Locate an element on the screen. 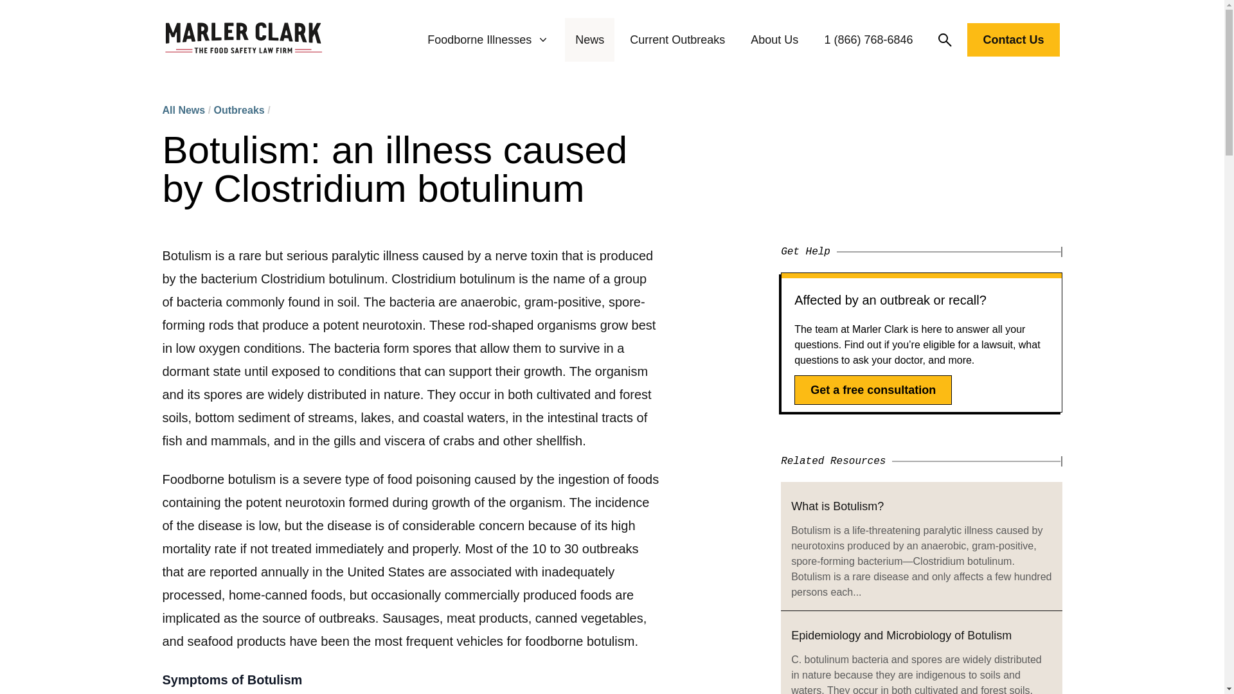  About Us is located at coordinates (774, 40).